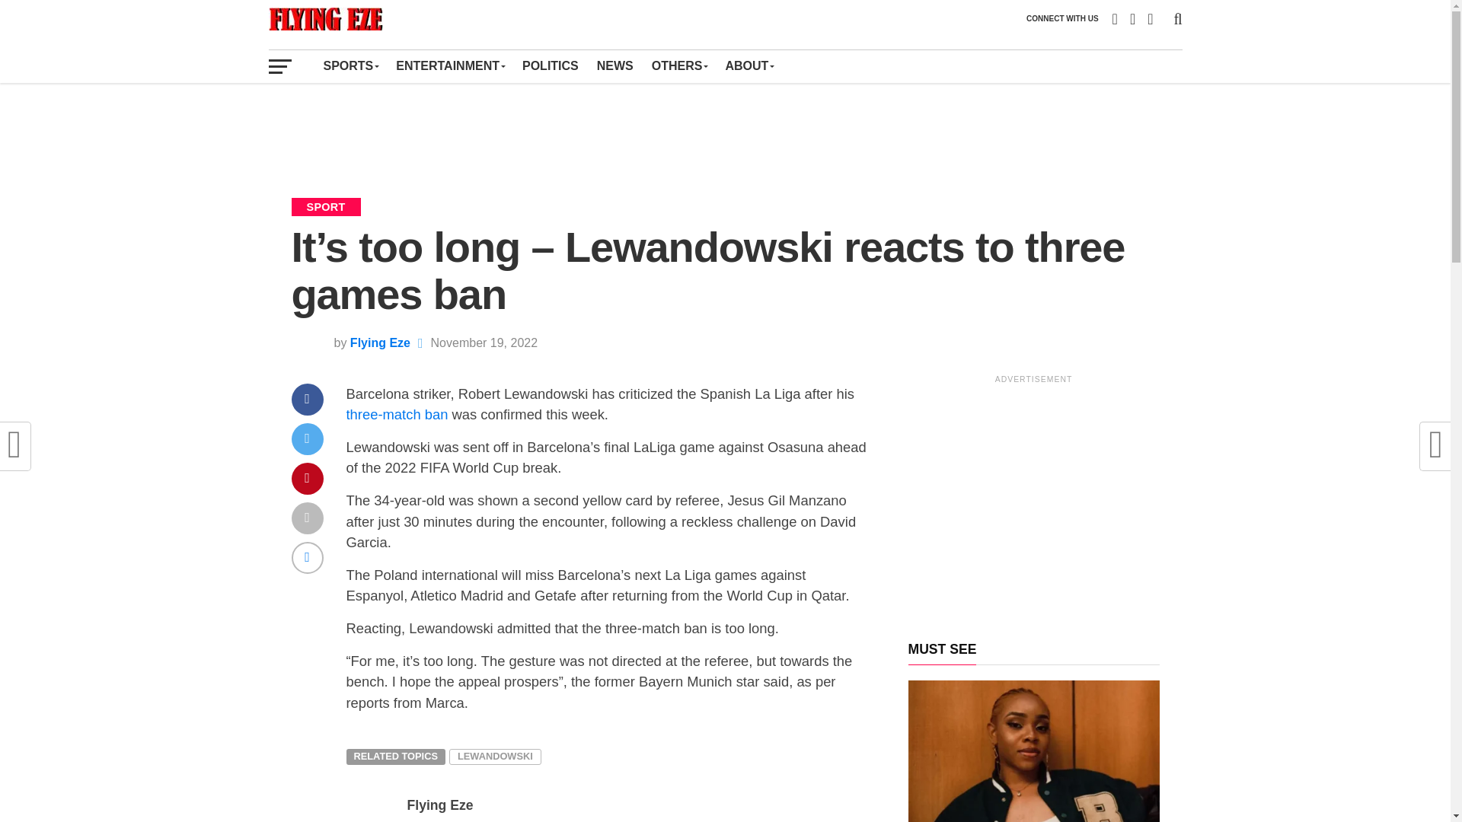 The width and height of the screenshot is (1462, 822). What do you see at coordinates (439, 805) in the screenshot?
I see `Posts by Flying Eze` at bounding box center [439, 805].